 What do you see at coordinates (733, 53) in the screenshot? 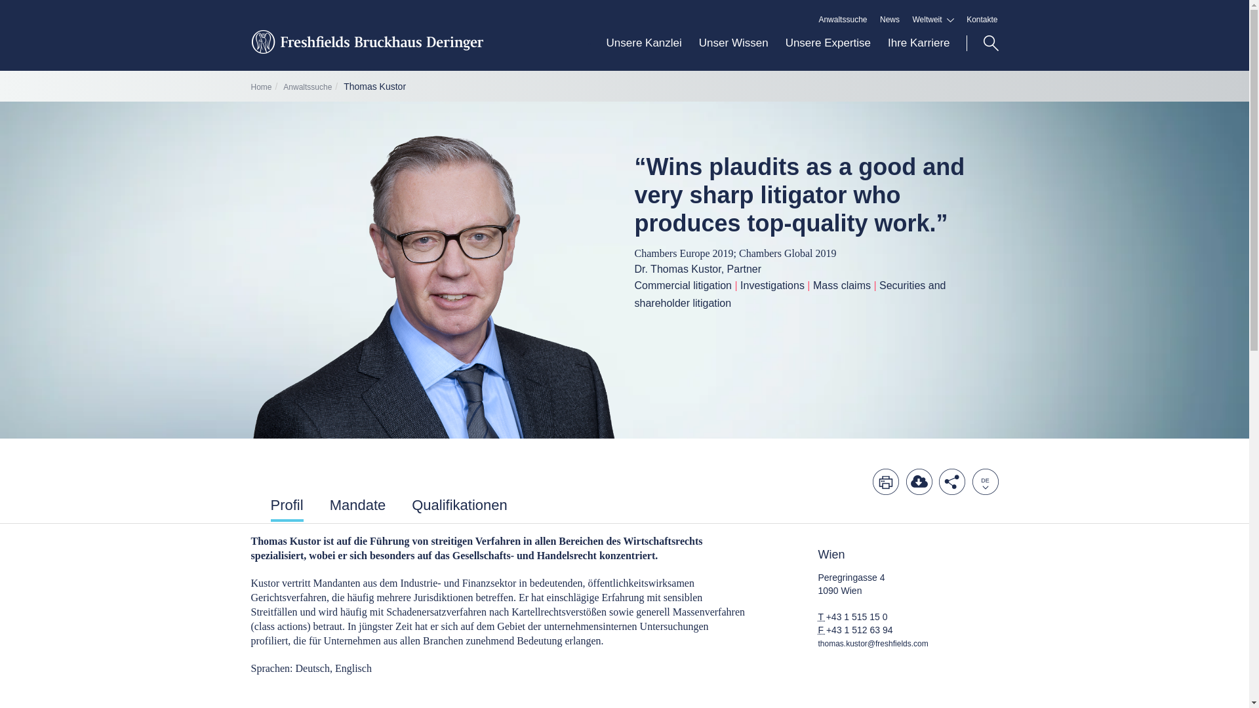
I see `Unser Wissen` at bounding box center [733, 53].